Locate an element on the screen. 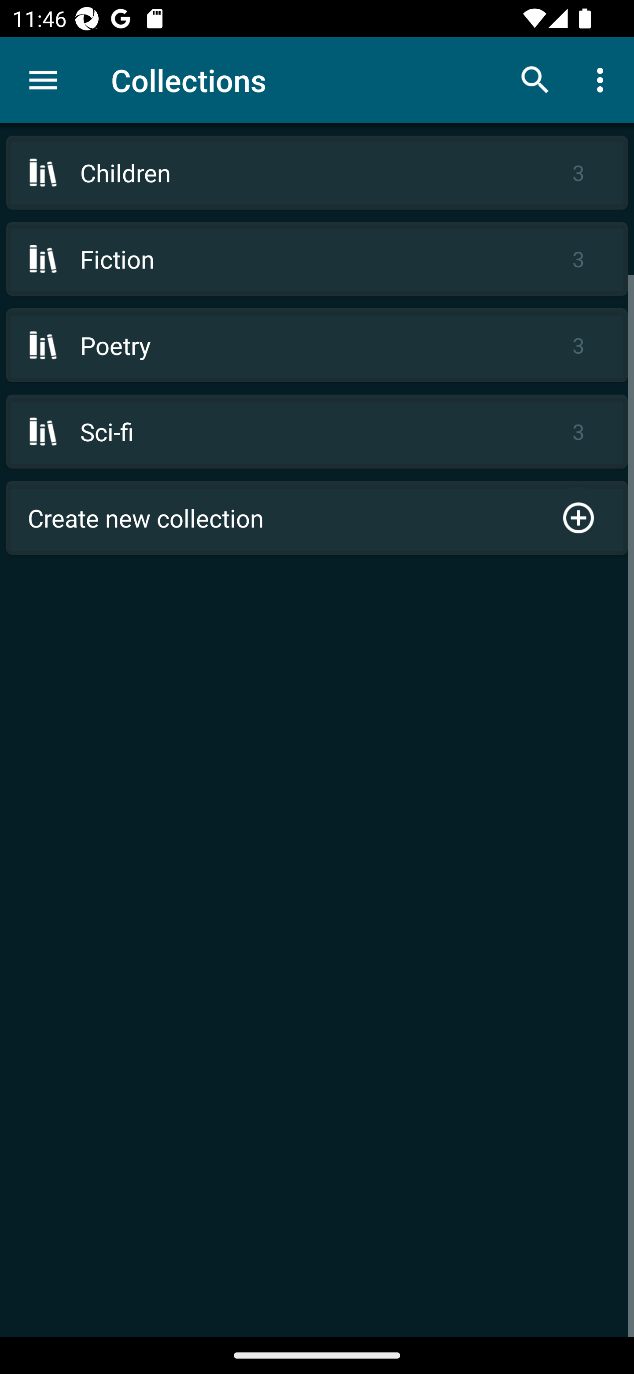 Image resolution: width=634 pixels, height=1374 pixels. More options is located at coordinates (603, 79).